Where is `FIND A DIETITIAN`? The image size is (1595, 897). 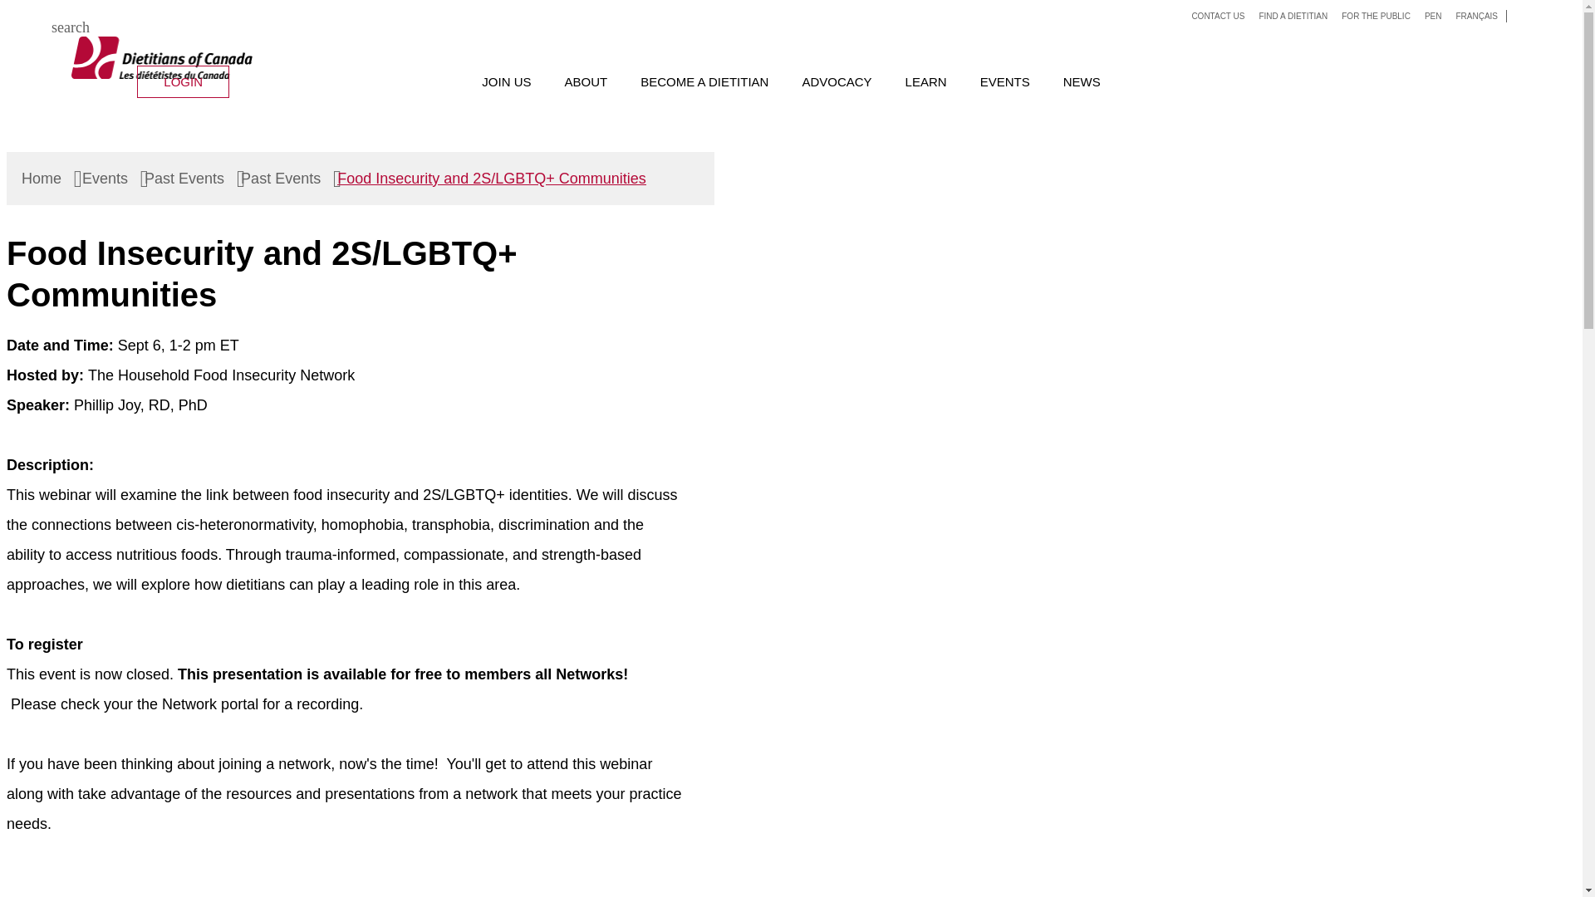
FIND A DIETITIAN is located at coordinates (1293, 16).